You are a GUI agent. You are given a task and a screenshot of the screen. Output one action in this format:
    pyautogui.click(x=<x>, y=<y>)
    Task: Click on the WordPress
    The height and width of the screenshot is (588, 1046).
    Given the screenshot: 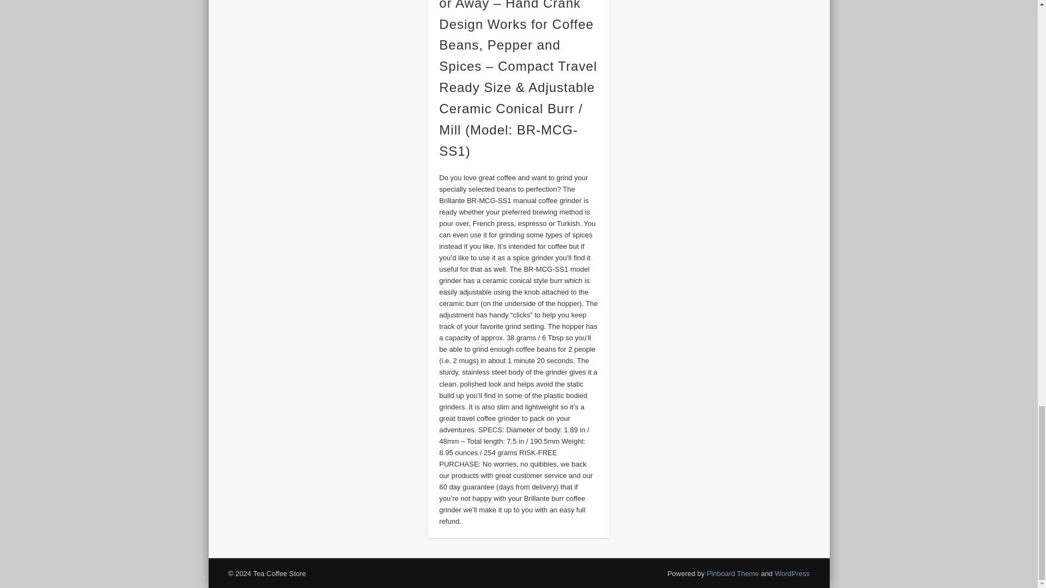 What is the action you would take?
    pyautogui.click(x=792, y=573)
    